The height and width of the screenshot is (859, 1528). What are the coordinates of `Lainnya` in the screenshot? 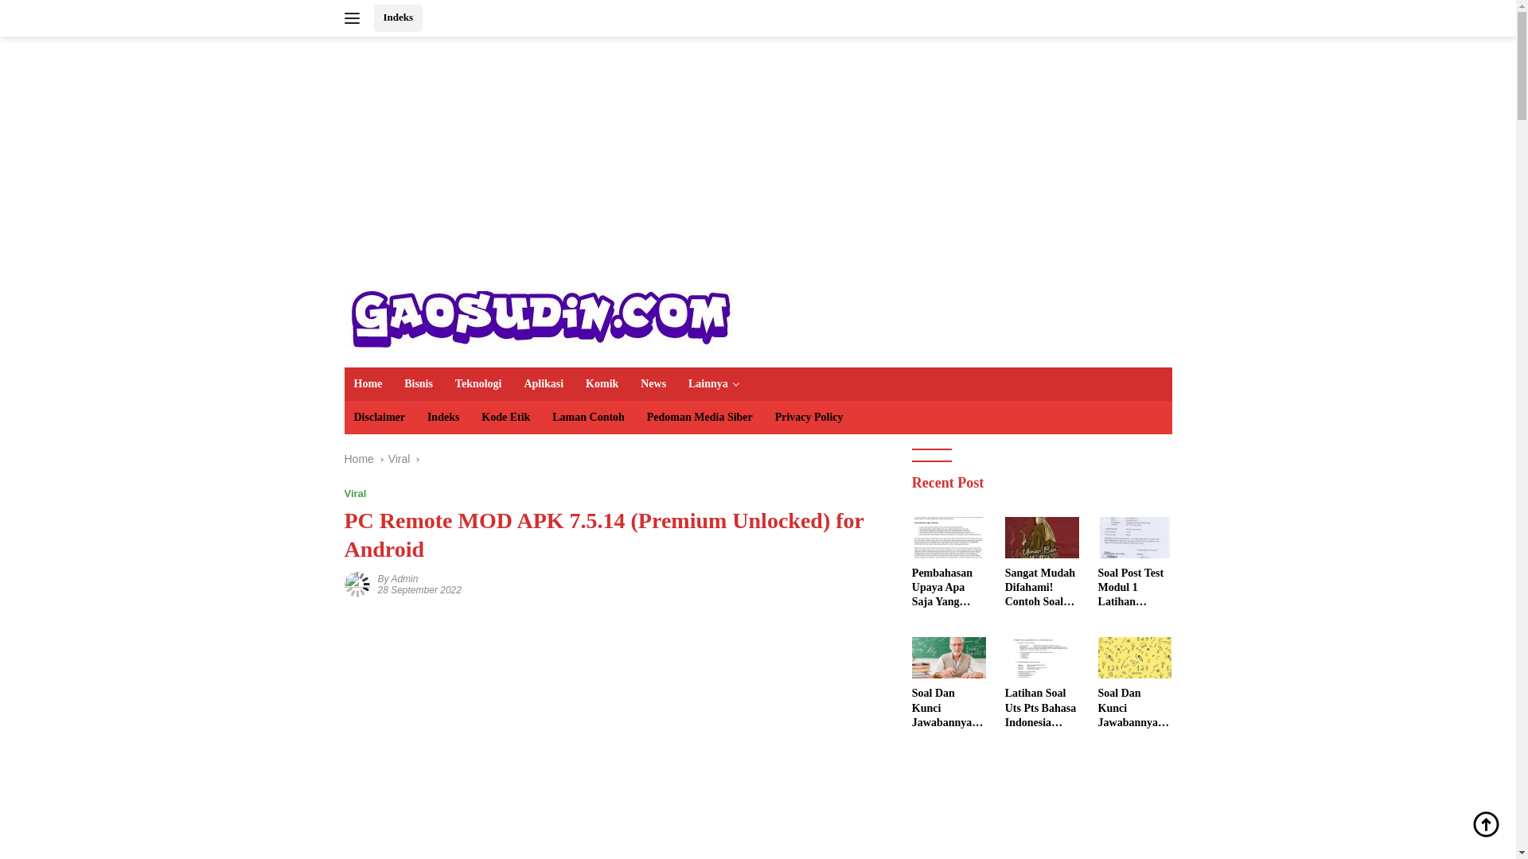 It's located at (714, 384).